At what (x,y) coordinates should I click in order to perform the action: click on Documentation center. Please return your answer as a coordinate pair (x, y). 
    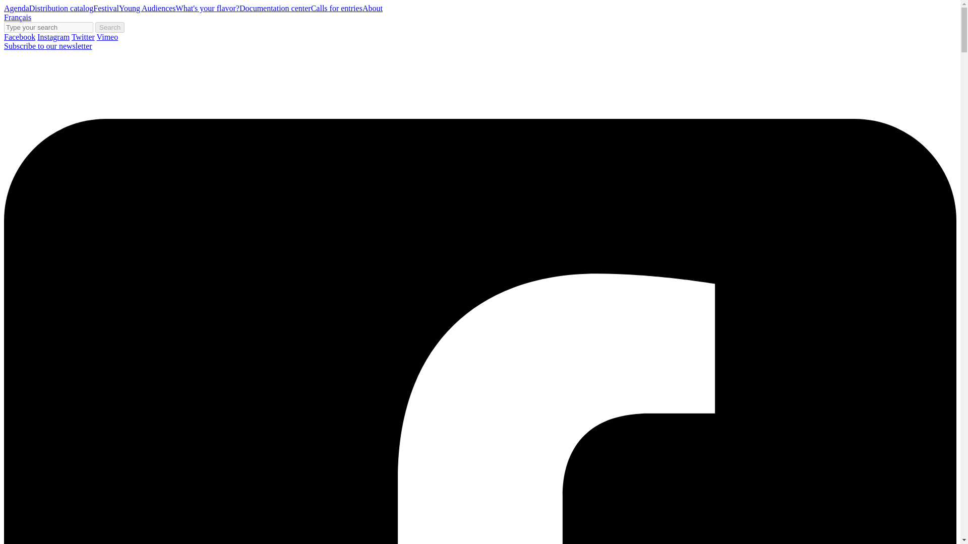
    Looking at the image, I should click on (275, 8).